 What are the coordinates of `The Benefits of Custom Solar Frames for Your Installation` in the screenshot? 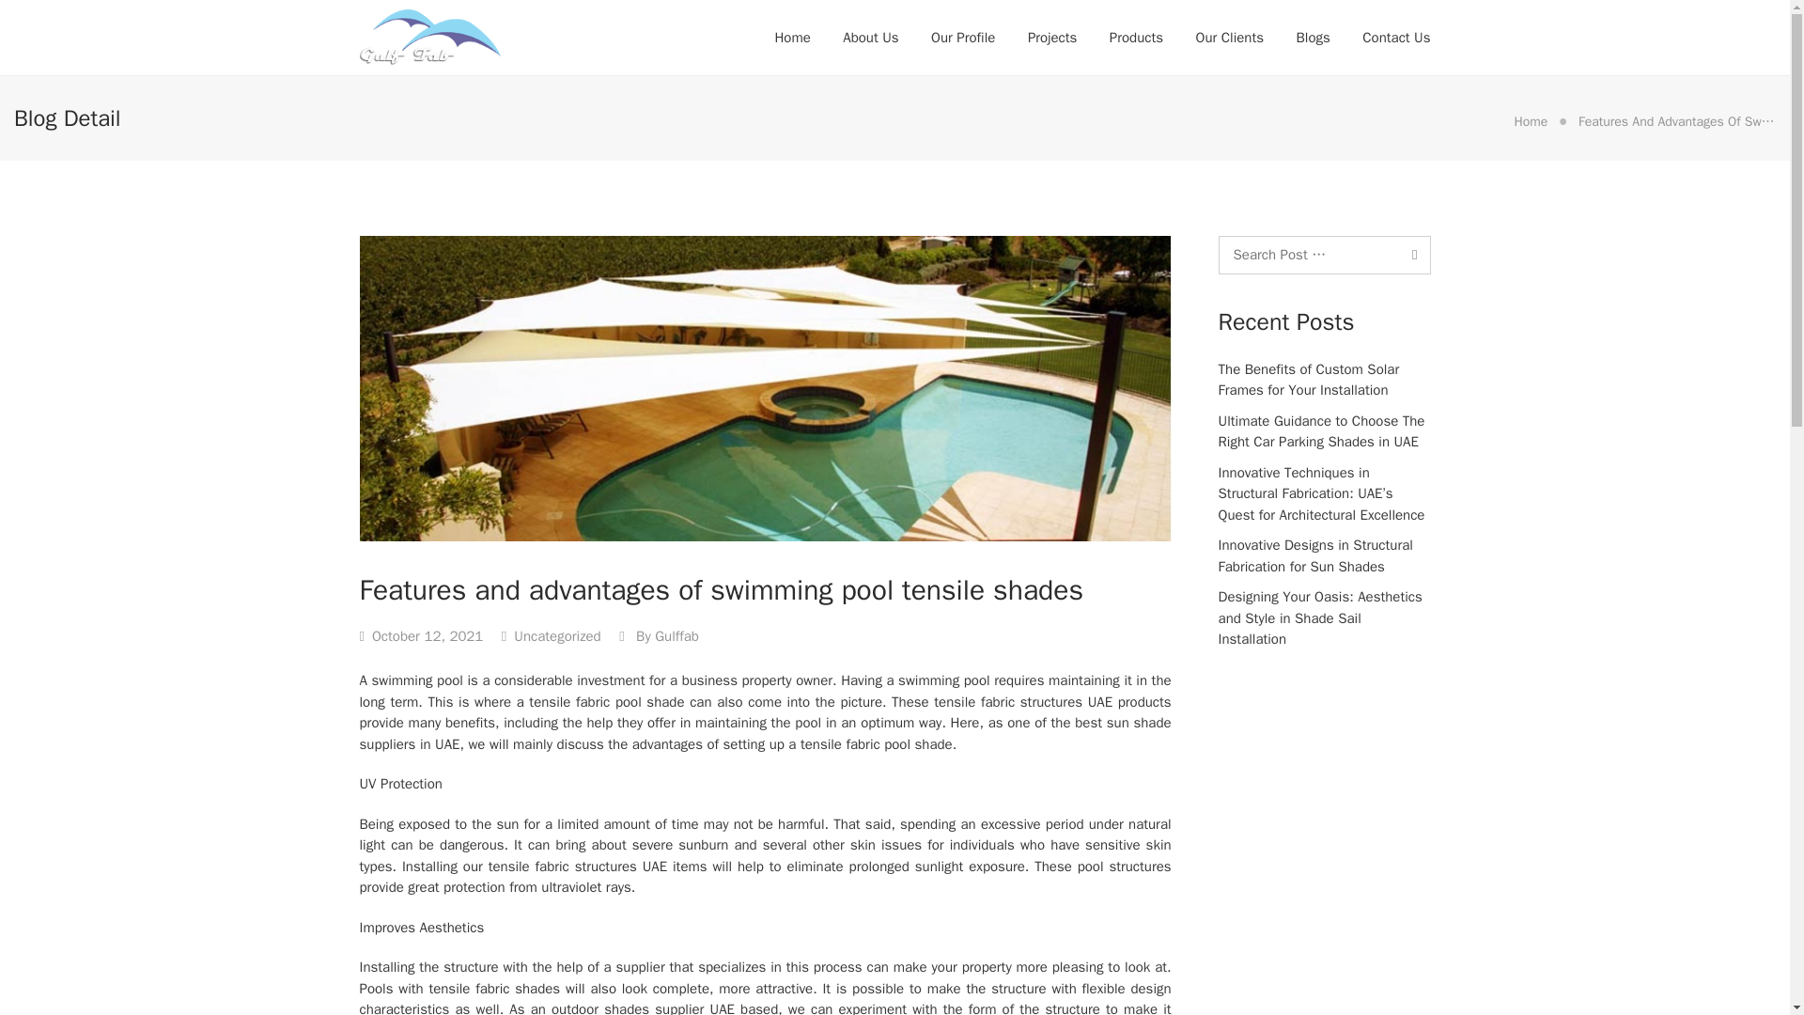 It's located at (1309, 380).